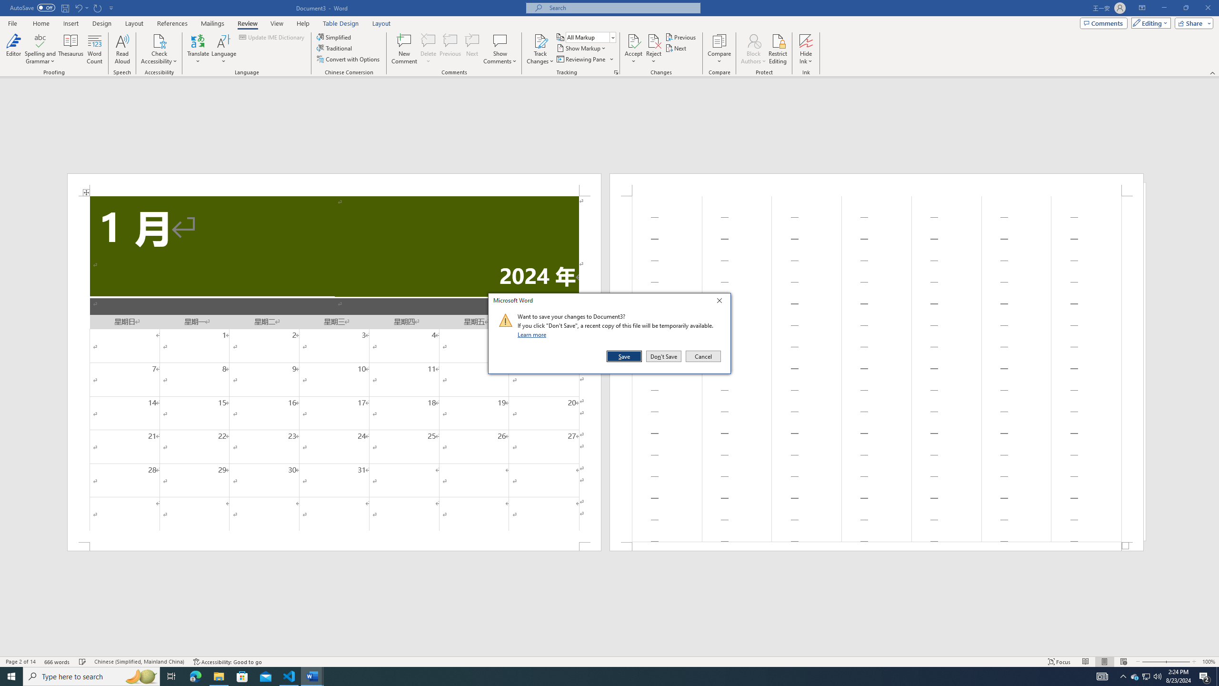 The image size is (1219, 686). I want to click on Delete, so click(601, 676).